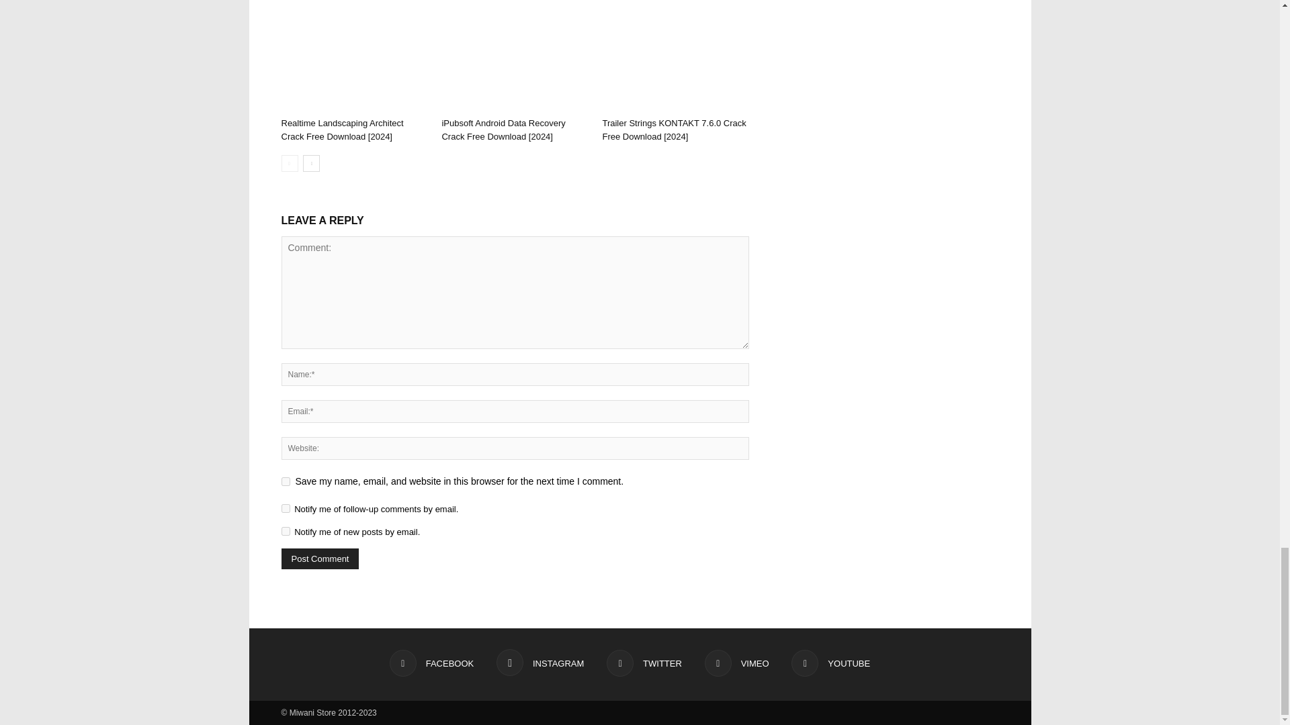 The height and width of the screenshot is (725, 1290). Describe the element at coordinates (320, 559) in the screenshot. I see `Post Comment` at that location.